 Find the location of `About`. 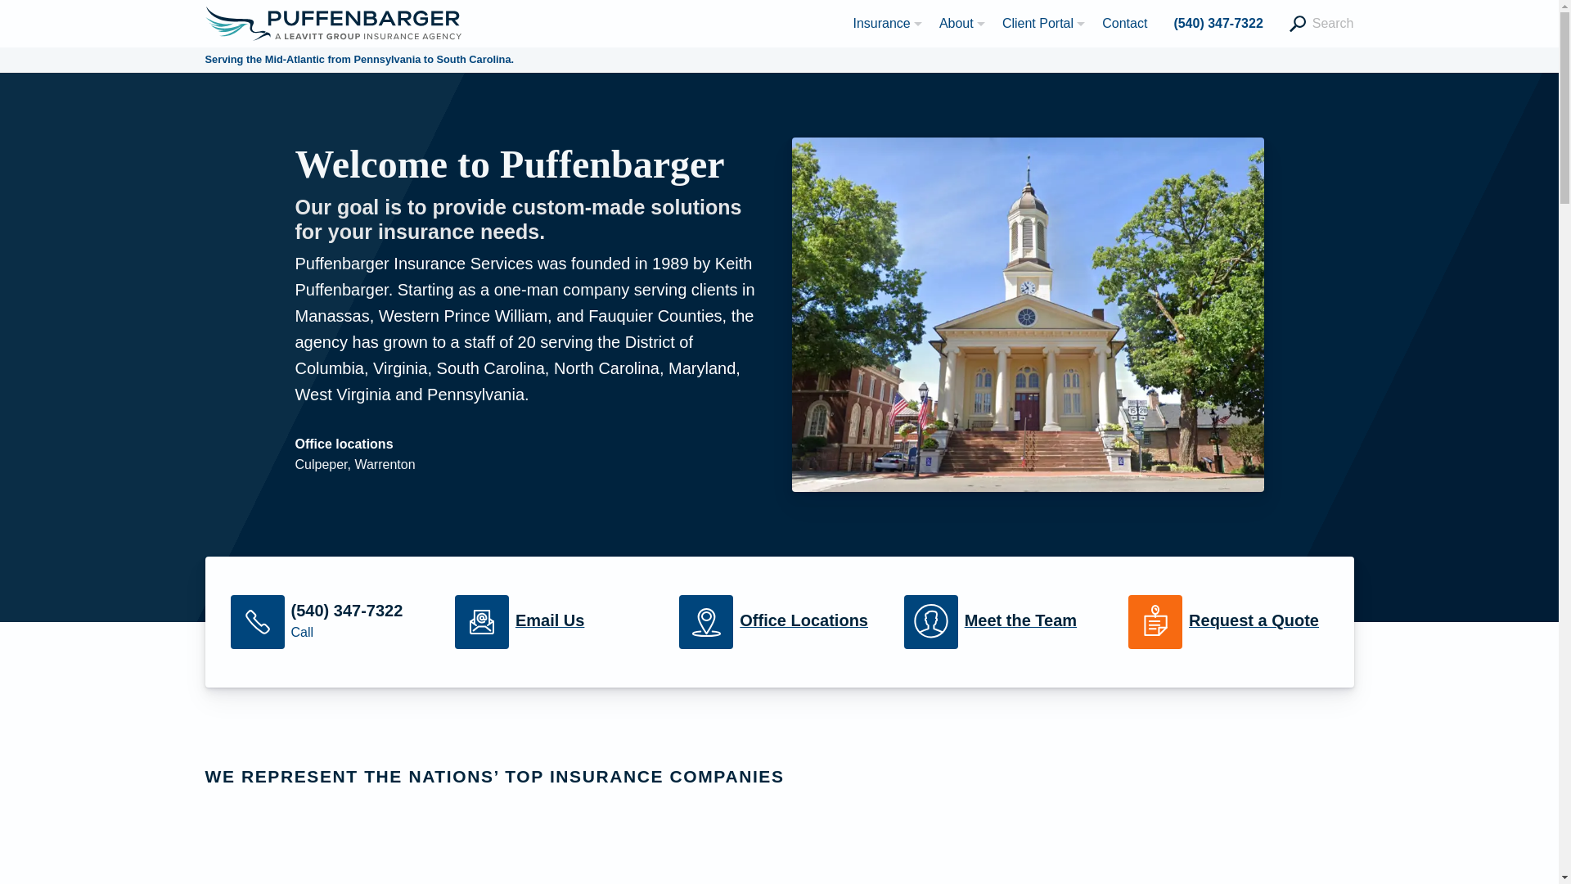

About is located at coordinates (957, 23).